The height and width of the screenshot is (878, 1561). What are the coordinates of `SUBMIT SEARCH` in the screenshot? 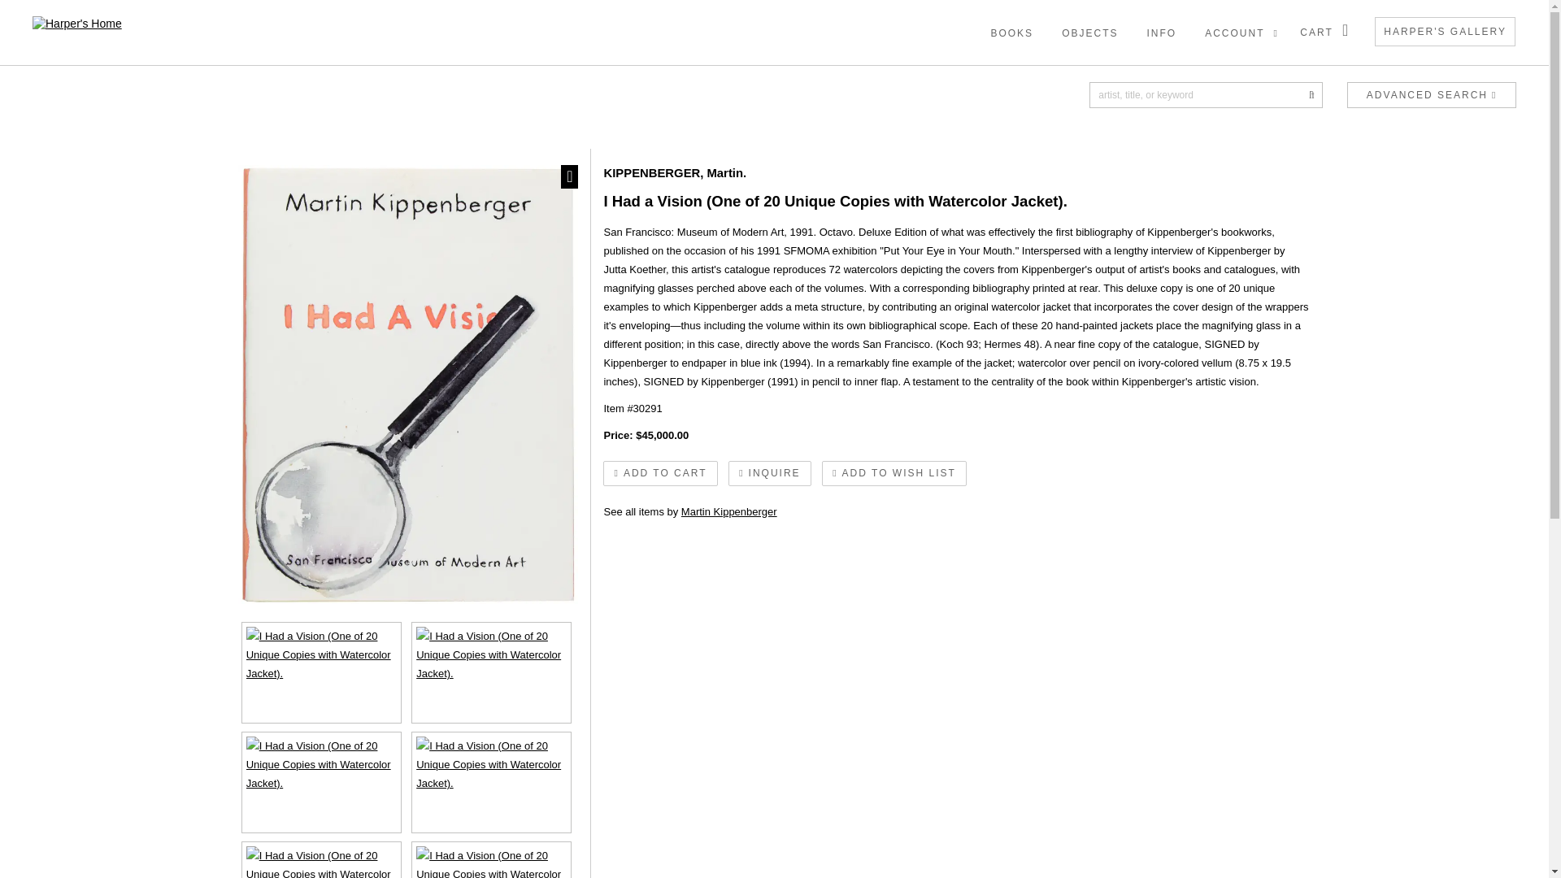 It's located at (8, 8).